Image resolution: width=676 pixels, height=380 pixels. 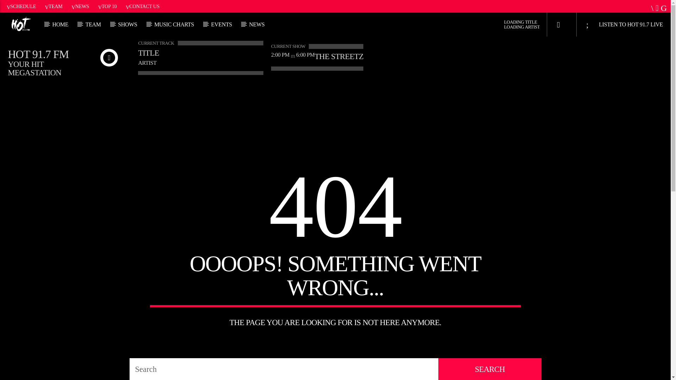 I want to click on TOP 10, so click(x=107, y=6).